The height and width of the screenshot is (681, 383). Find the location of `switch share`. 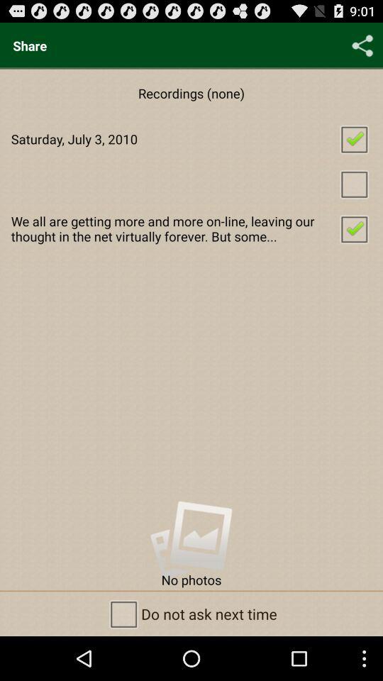

switch share is located at coordinates (362, 45).